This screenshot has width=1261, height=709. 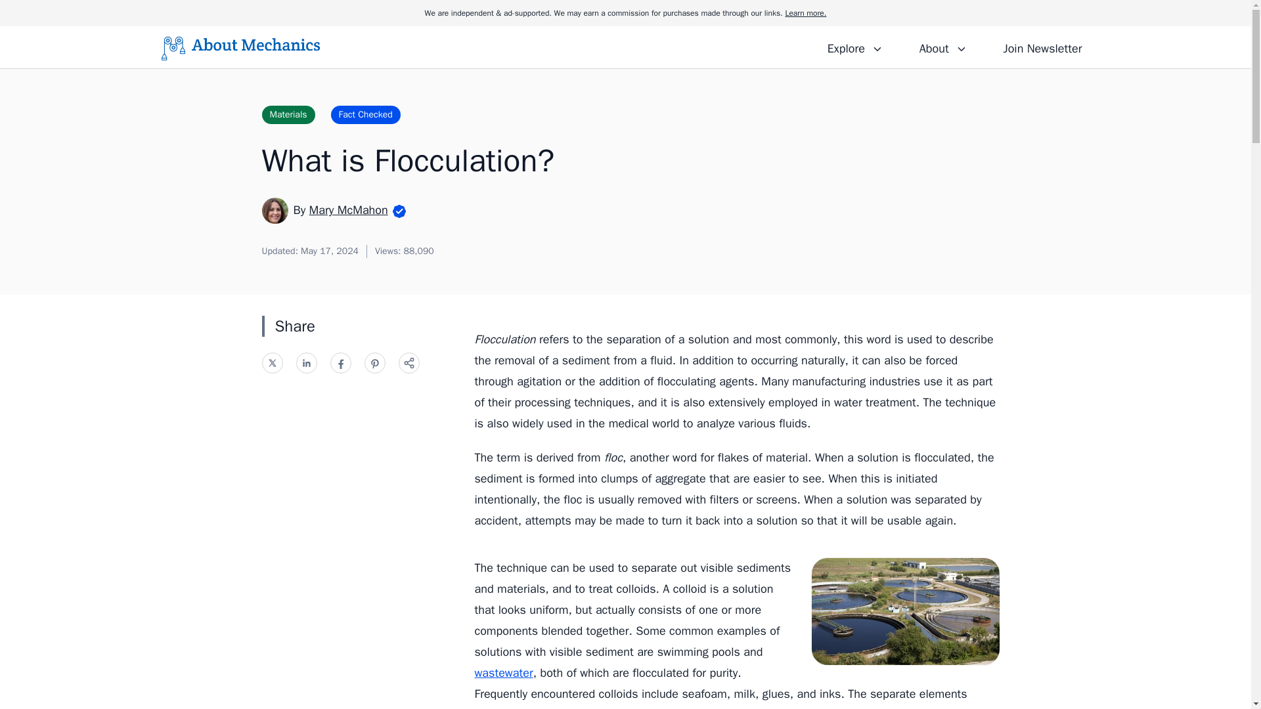 What do you see at coordinates (365, 114) in the screenshot?
I see `Fact Checked` at bounding box center [365, 114].